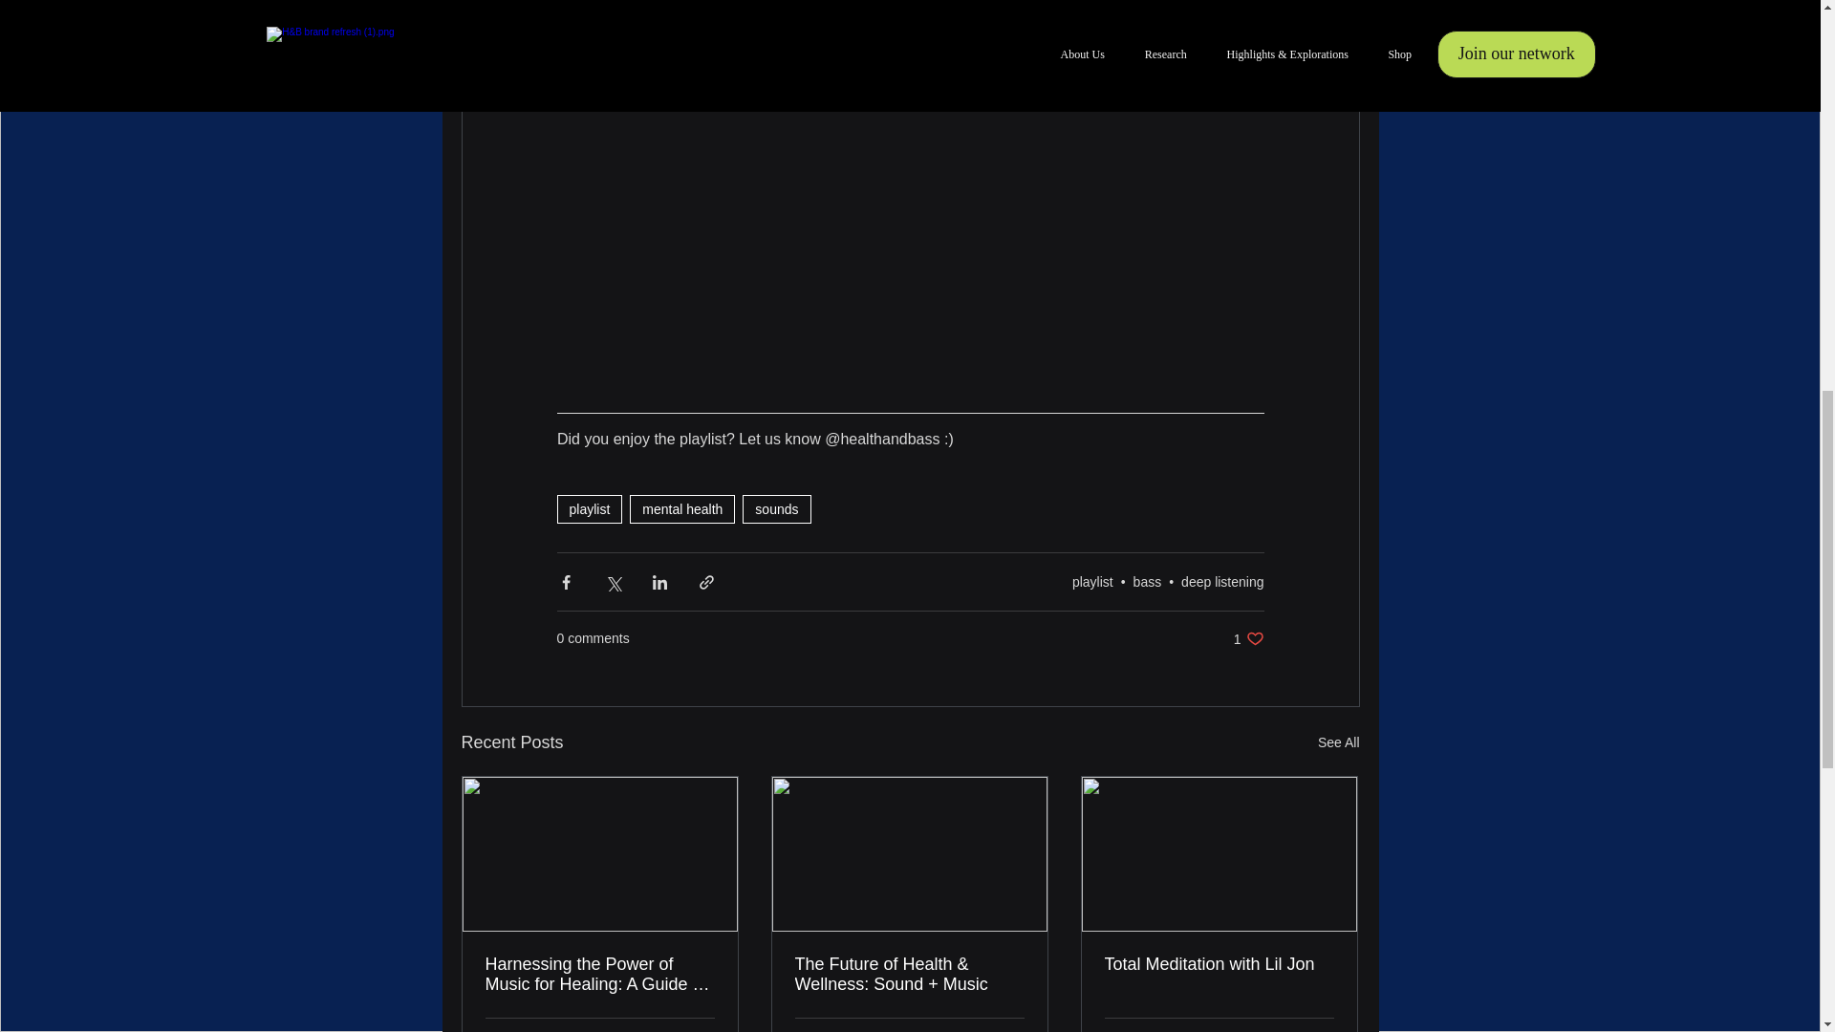  What do you see at coordinates (776, 508) in the screenshot?
I see `sounds` at bounding box center [776, 508].